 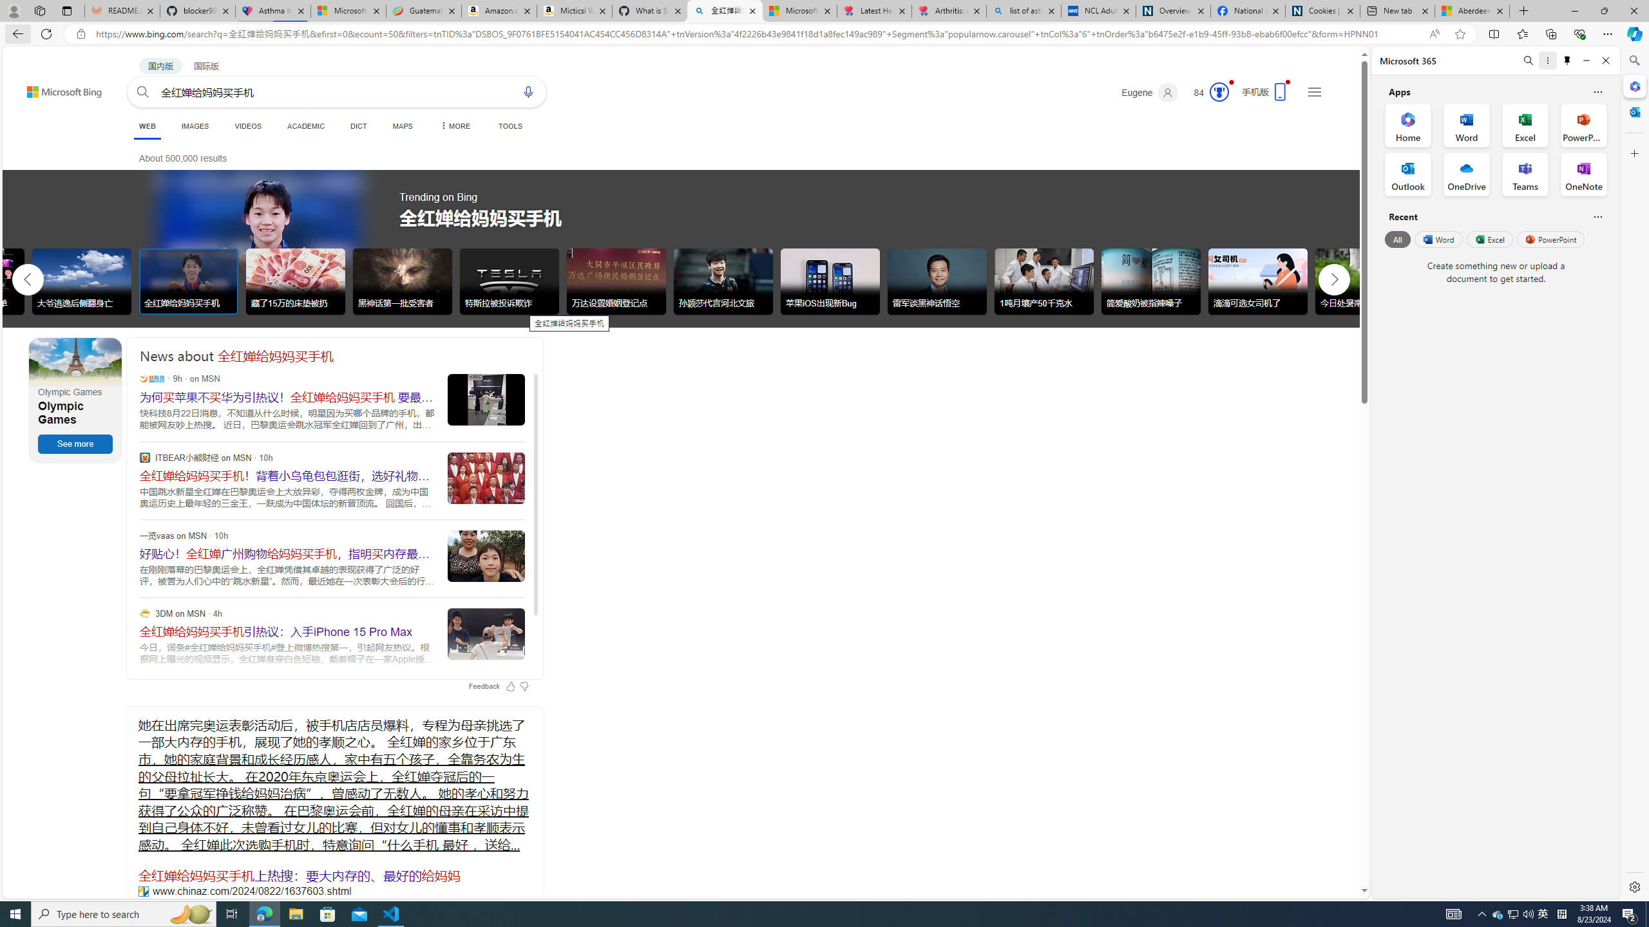 What do you see at coordinates (272, 11) in the screenshot?
I see `Asthma Inhalers: Names and Types` at bounding box center [272, 11].